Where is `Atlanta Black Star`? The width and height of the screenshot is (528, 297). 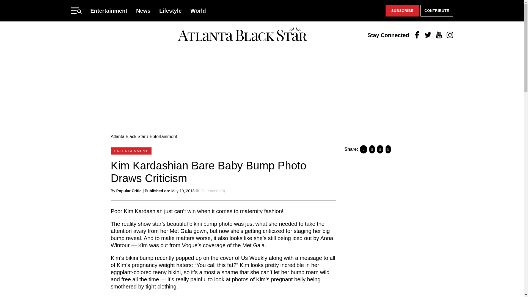 Atlanta Black Star is located at coordinates (242, 35).